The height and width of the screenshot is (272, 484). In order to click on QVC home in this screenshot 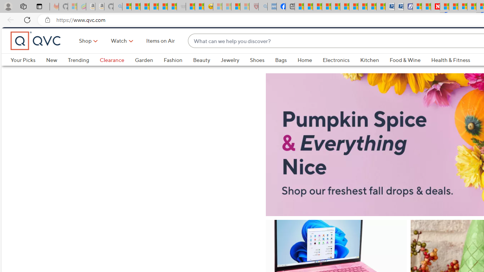, I will do `click(36, 54)`.